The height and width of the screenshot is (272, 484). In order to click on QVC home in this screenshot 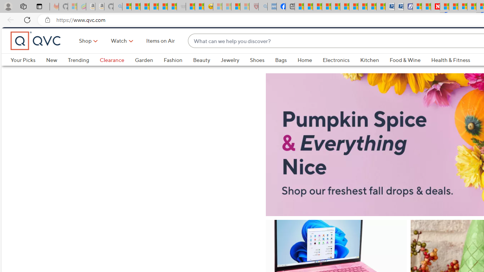, I will do `click(36, 54)`.